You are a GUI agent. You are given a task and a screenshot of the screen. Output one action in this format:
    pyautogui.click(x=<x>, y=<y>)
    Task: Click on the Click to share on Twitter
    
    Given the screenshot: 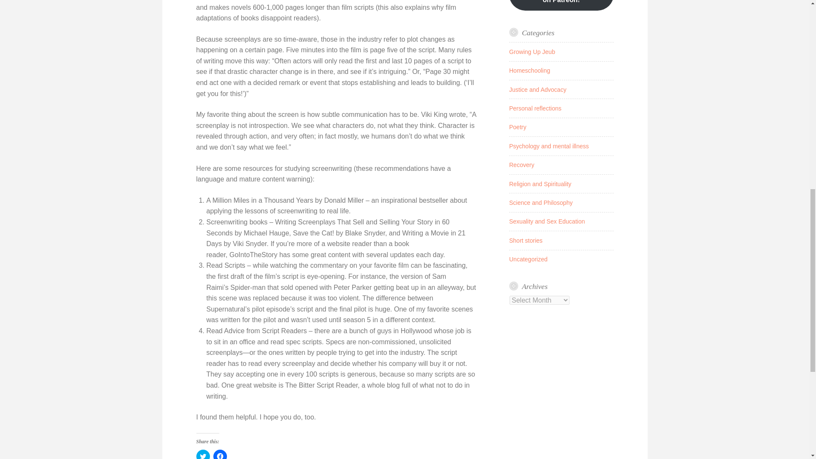 What is the action you would take?
    pyautogui.click(x=203, y=454)
    